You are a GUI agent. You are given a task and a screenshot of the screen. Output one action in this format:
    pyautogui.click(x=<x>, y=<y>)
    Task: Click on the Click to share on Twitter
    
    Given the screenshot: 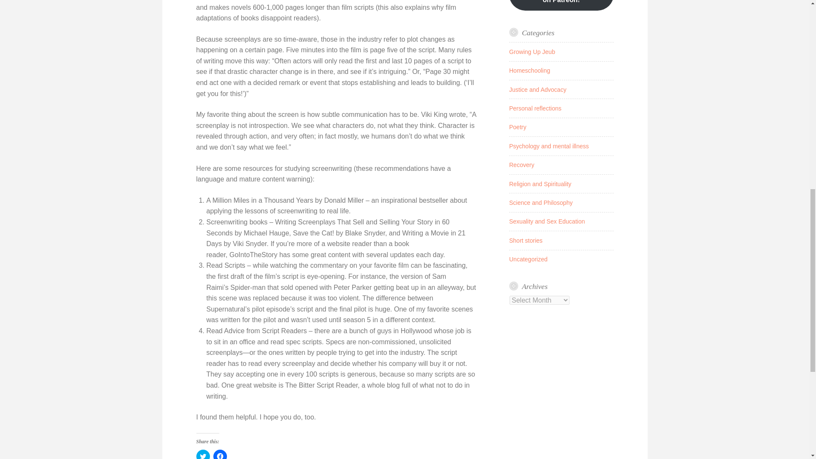 What is the action you would take?
    pyautogui.click(x=203, y=454)
    